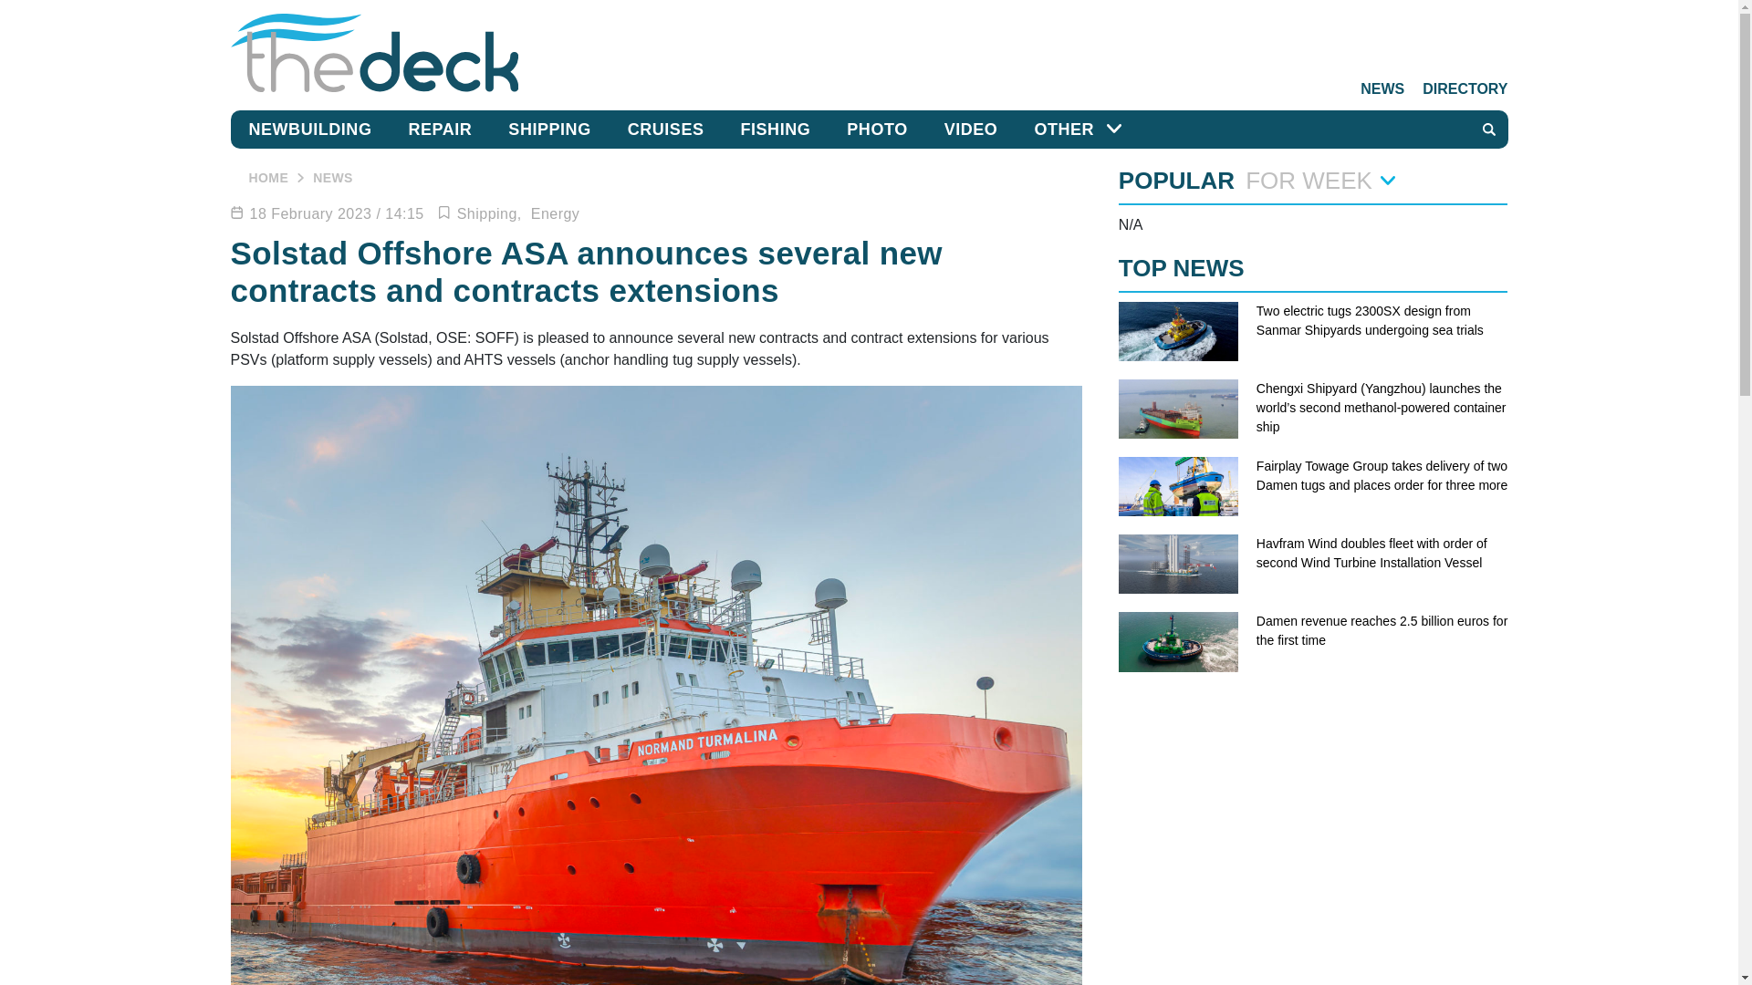 This screenshot has height=985, width=1752. I want to click on Energy, so click(555, 213).